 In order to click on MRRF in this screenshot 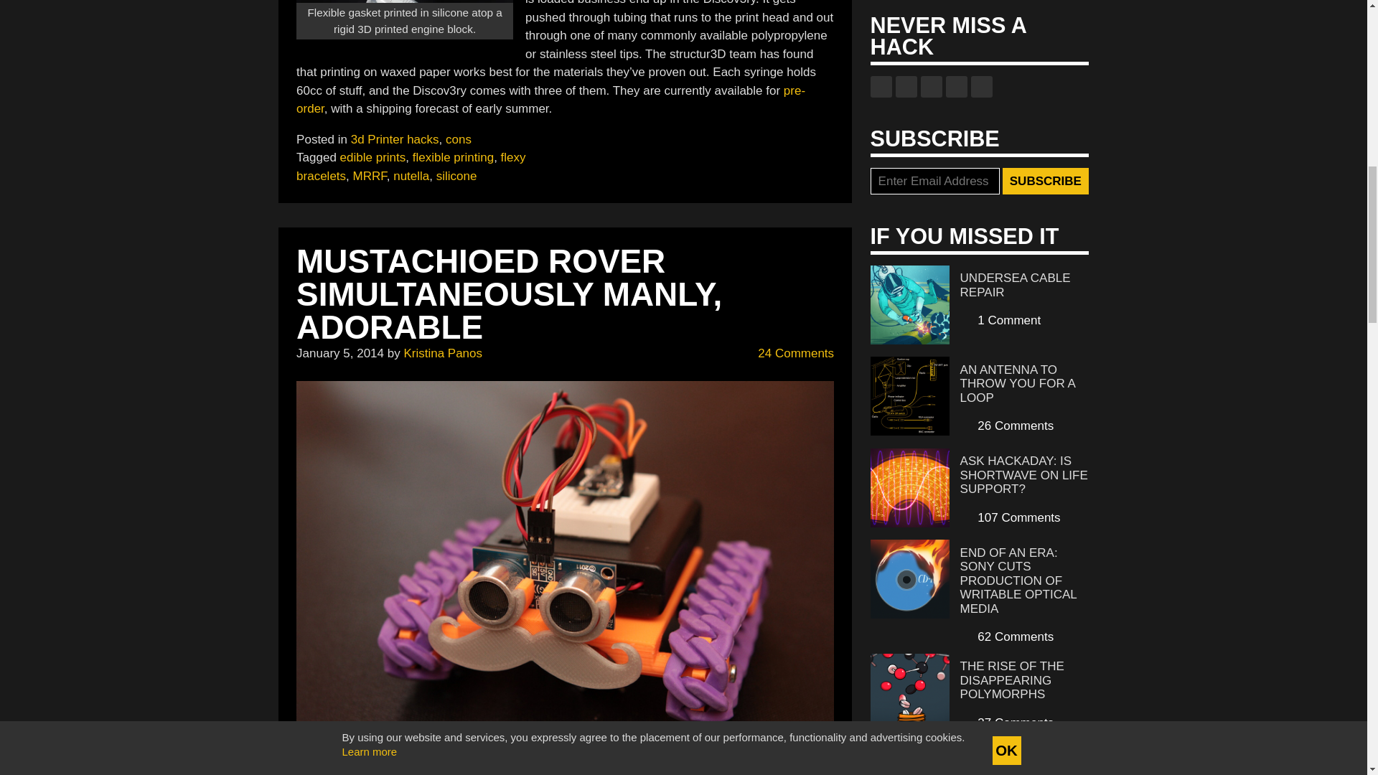, I will do `click(370, 176)`.